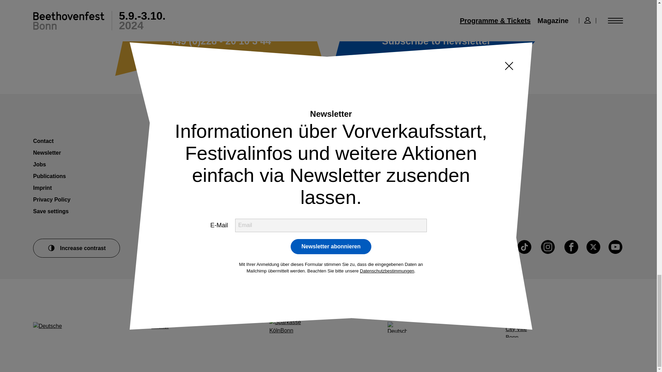  Describe the element at coordinates (42, 188) in the screenshot. I see `Imprint` at that location.